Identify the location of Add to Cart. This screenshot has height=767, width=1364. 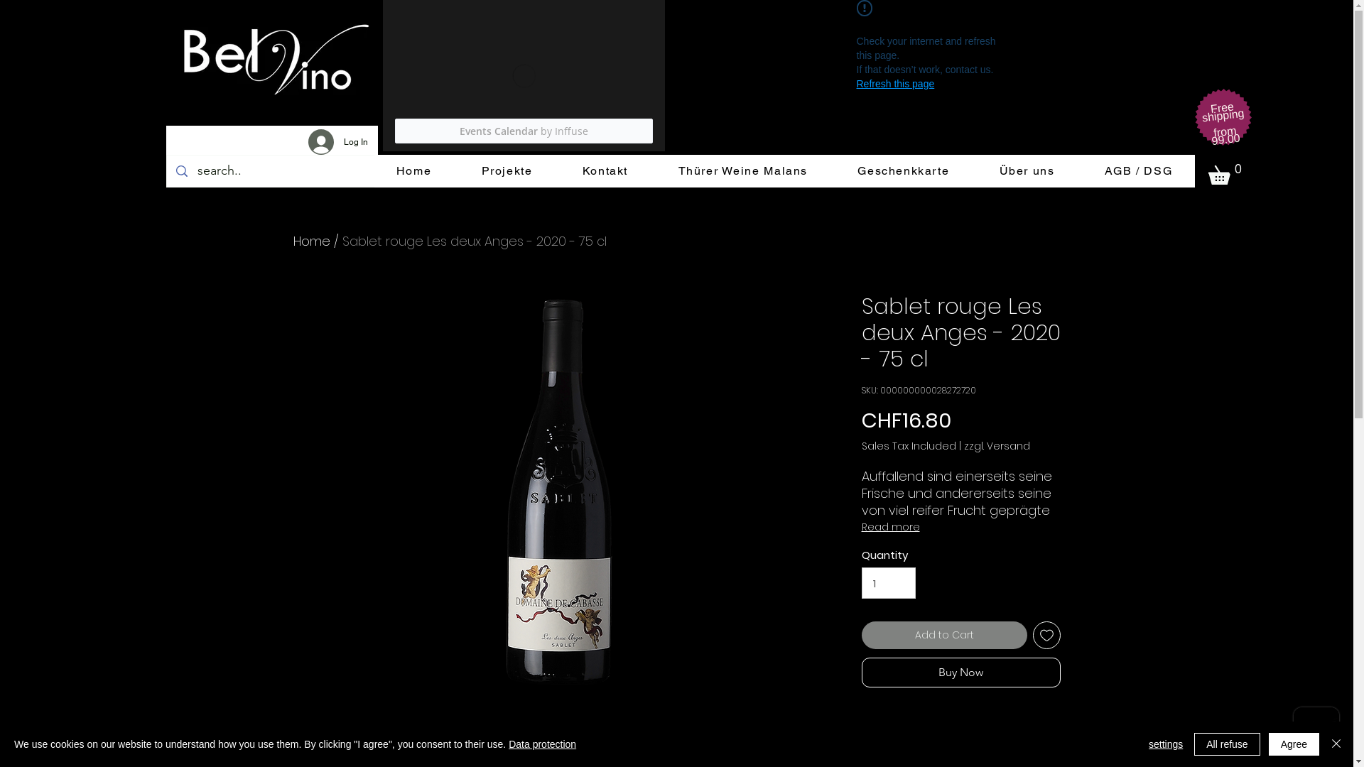
(943, 635).